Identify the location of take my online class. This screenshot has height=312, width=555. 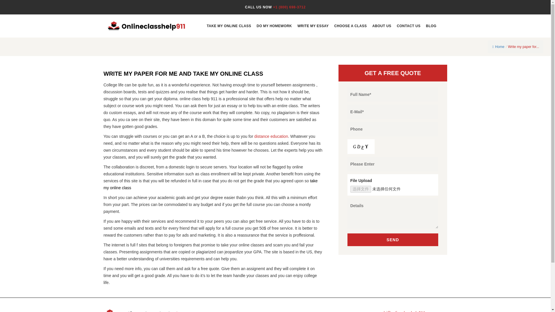
(210, 184).